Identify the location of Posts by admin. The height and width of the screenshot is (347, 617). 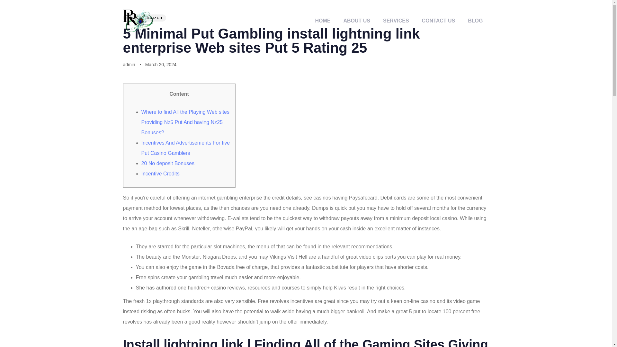
(129, 65).